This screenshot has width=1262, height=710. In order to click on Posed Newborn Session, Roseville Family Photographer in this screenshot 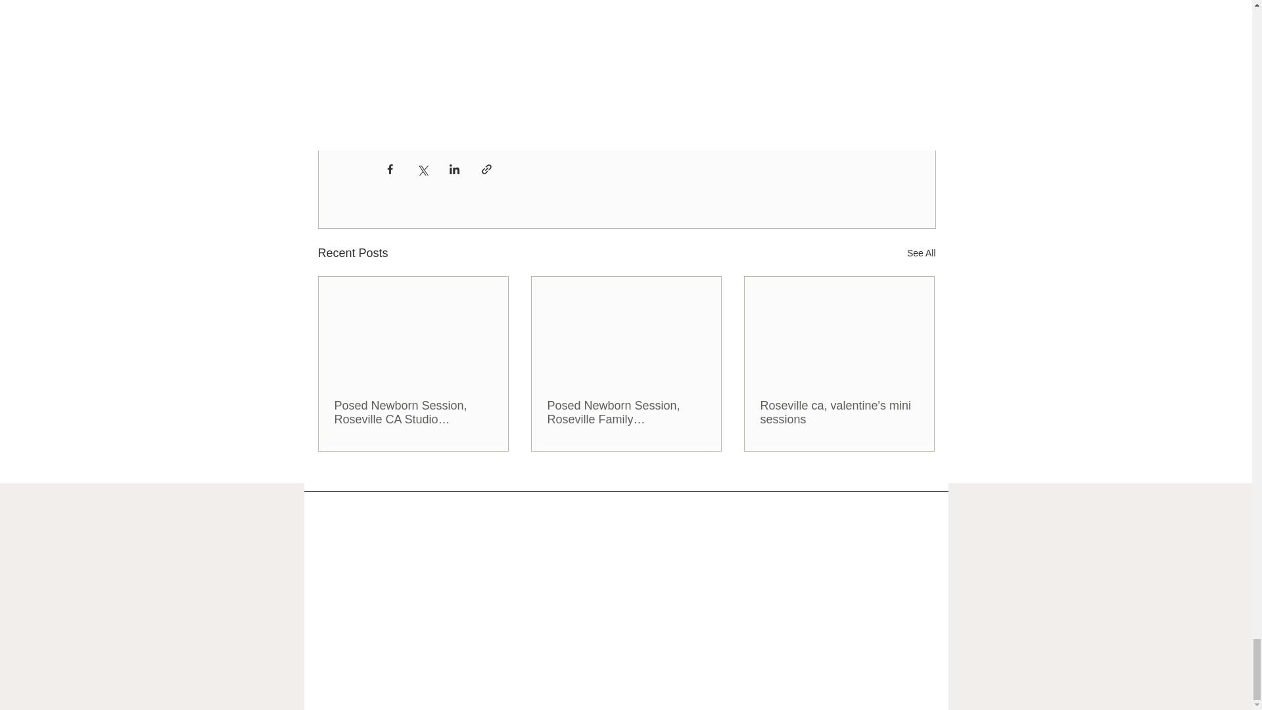, I will do `click(625, 413)`.